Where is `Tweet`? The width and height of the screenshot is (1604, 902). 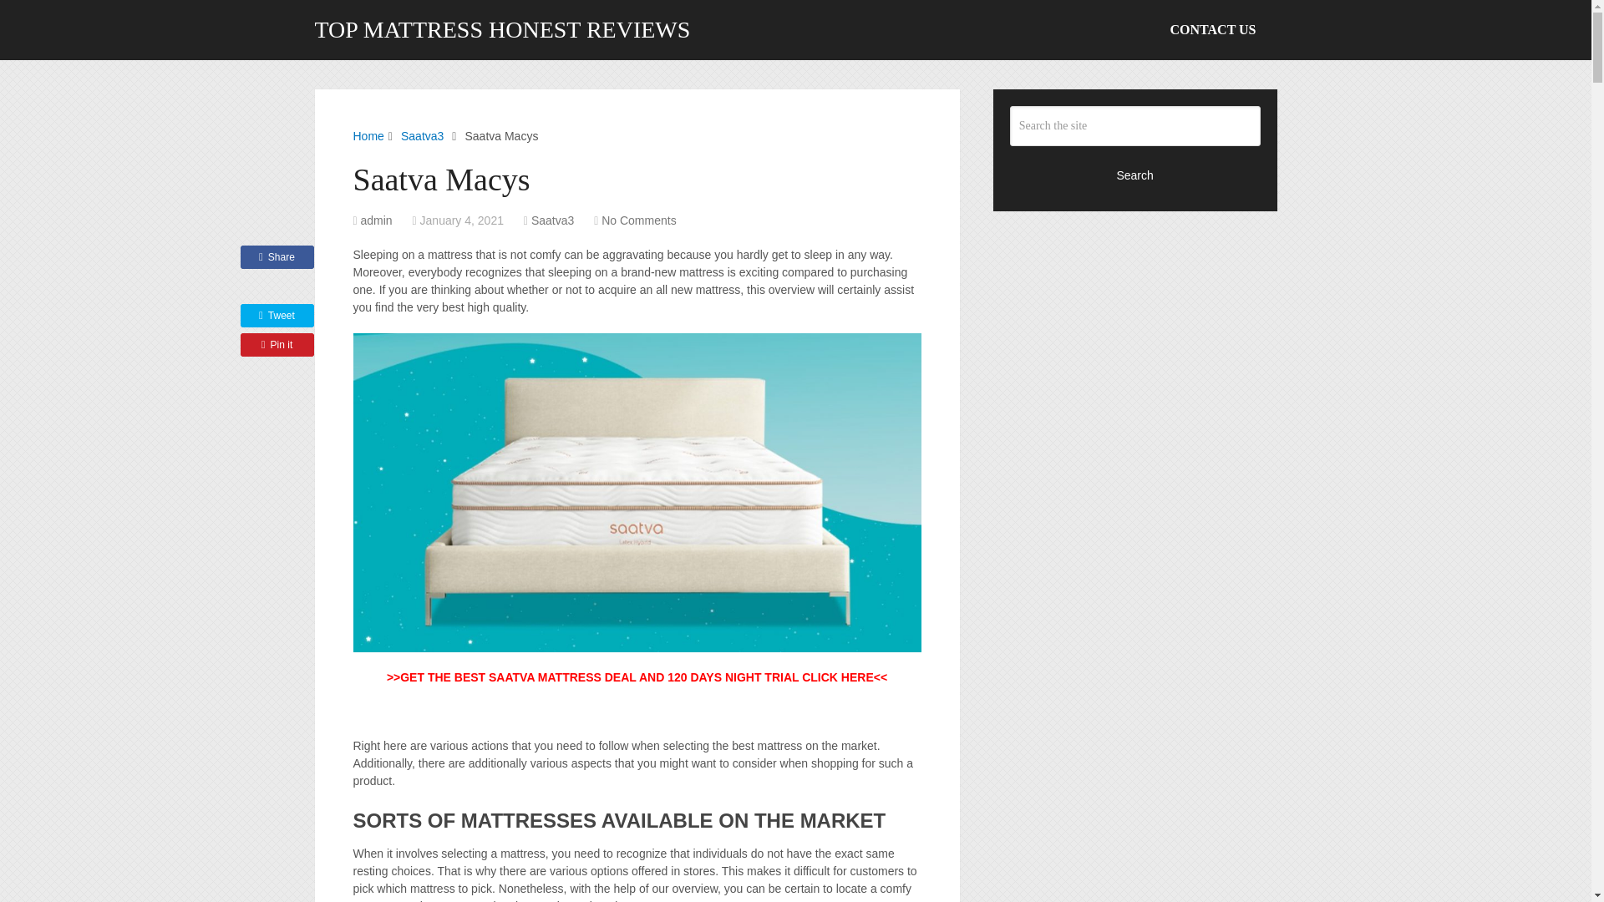
Tweet is located at coordinates (277, 316).